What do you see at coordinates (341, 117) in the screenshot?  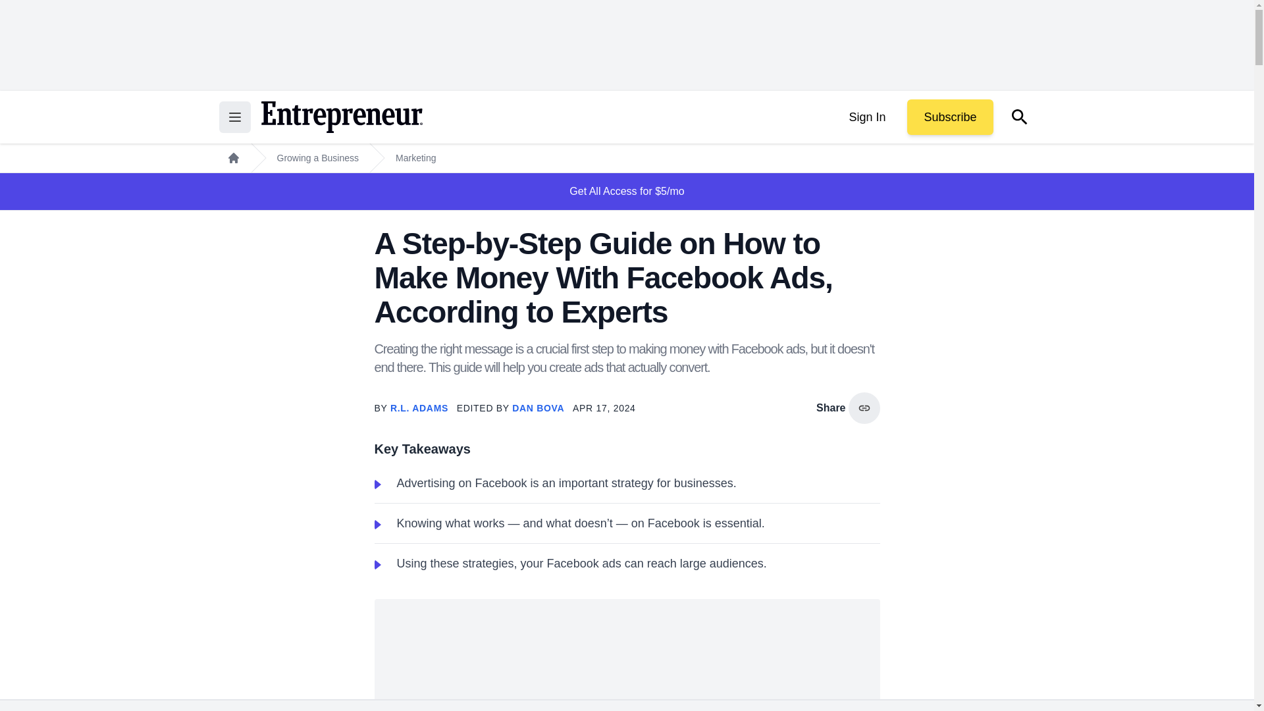 I see `Return to the home page` at bounding box center [341, 117].